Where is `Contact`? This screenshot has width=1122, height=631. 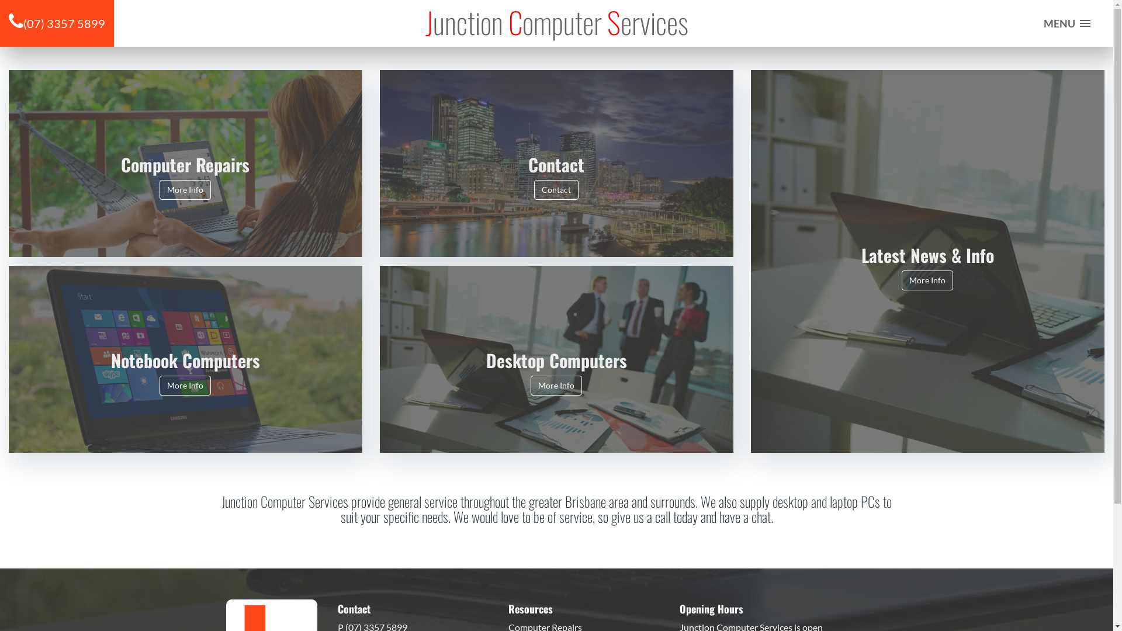 Contact is located at coordinates (556, 190).